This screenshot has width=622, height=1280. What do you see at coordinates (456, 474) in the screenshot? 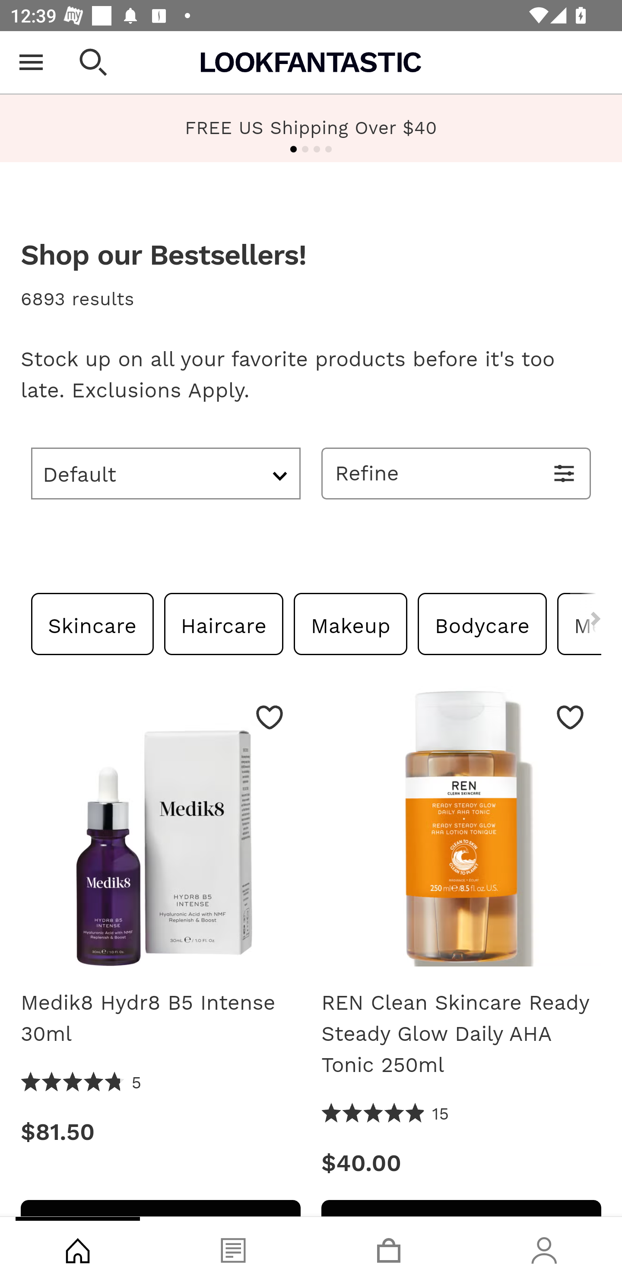
I see `Refine` at bounding box center [456, 474].